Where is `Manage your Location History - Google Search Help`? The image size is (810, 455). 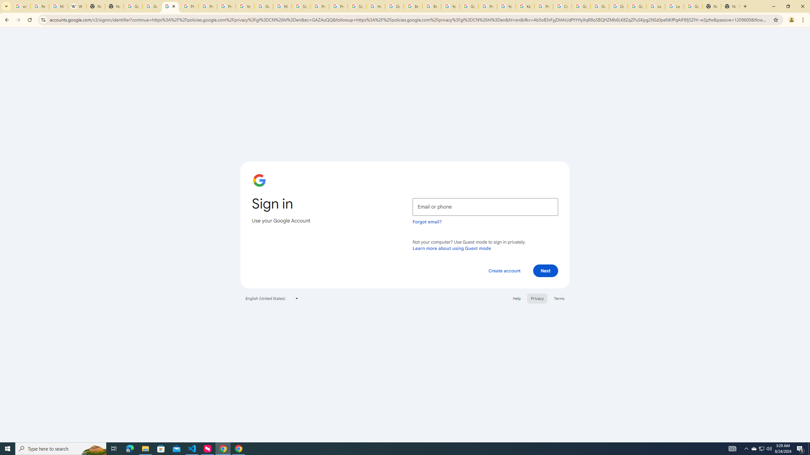 Manage your Location History - Google Search Help is located at coordinates (58, 6).